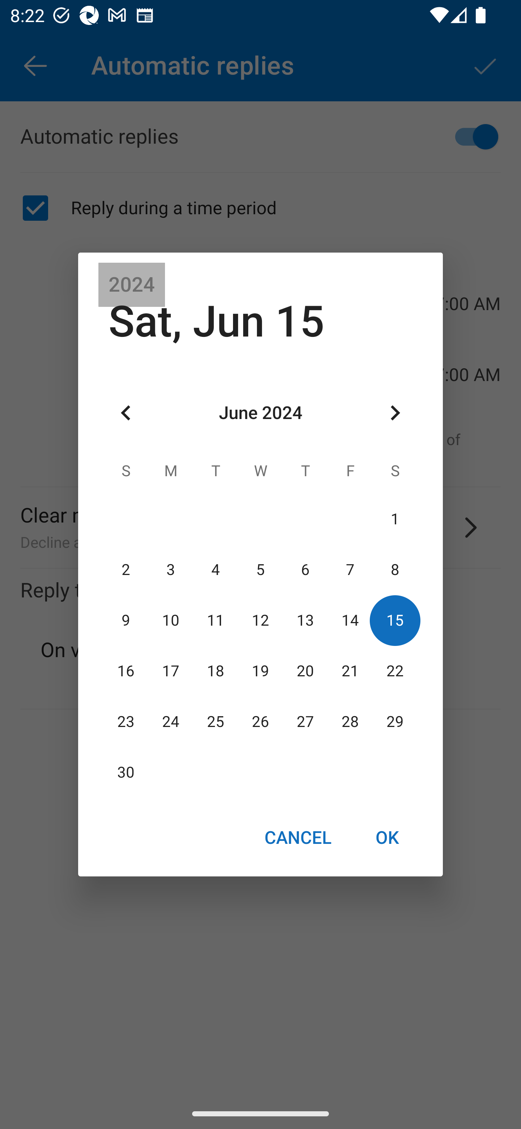 The image size is (521, 1129). What do you see at coordinates (126, 773) in the screenshot?
I see `30 30 June 2024` at bounding box center [126, 773].